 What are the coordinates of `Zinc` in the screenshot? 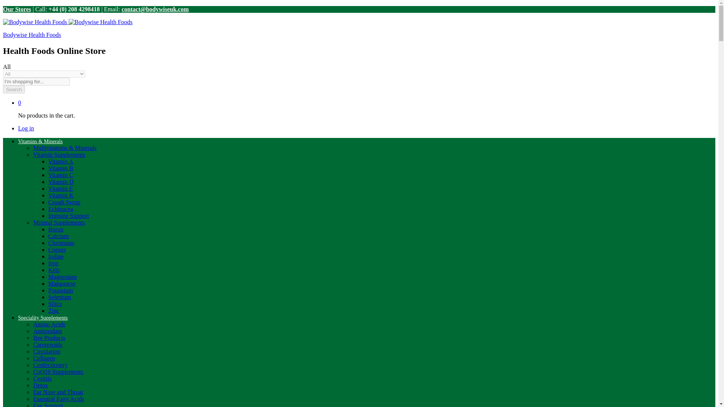 It's located at (54, 311).